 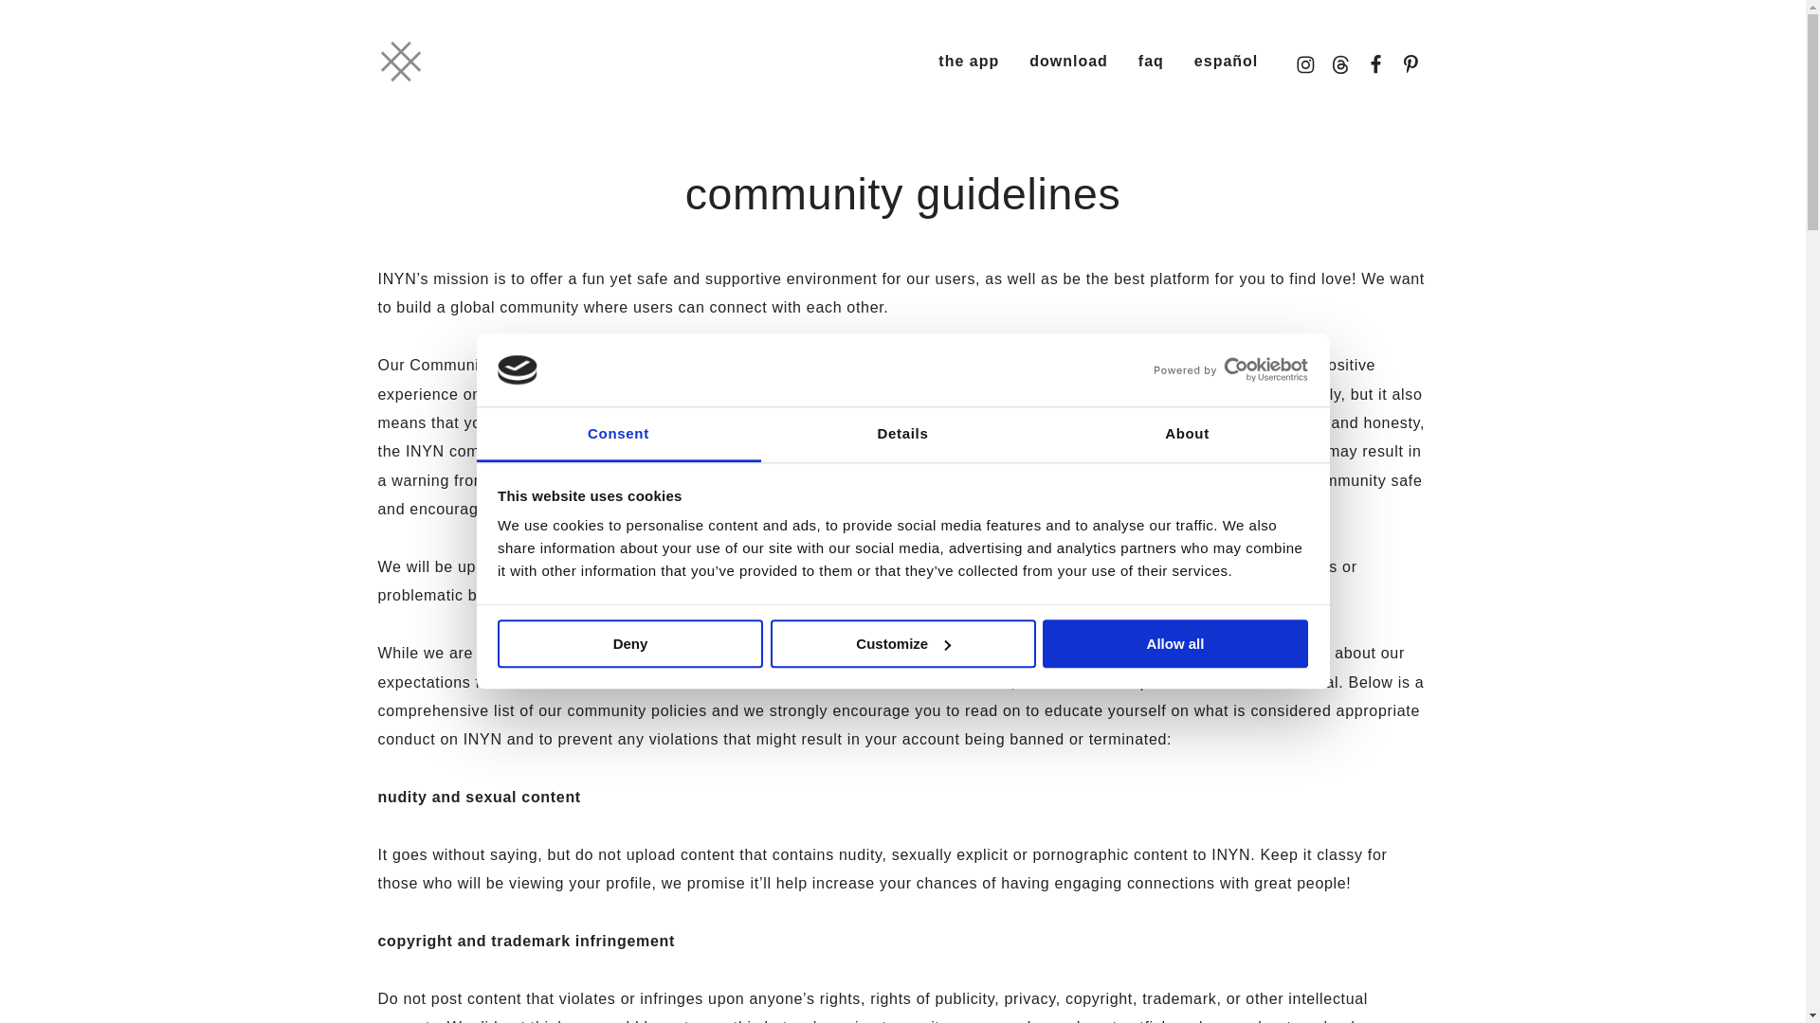 I want to click on download, so click(x=1069, y=61).